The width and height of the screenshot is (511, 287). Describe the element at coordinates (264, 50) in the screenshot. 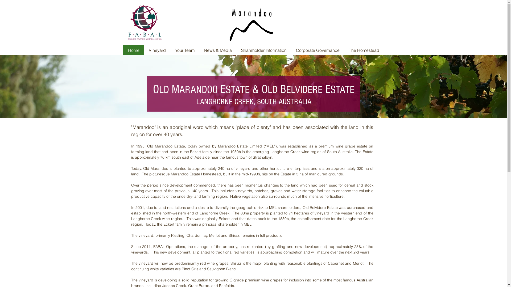

I see `Shareholder Information` at that location.